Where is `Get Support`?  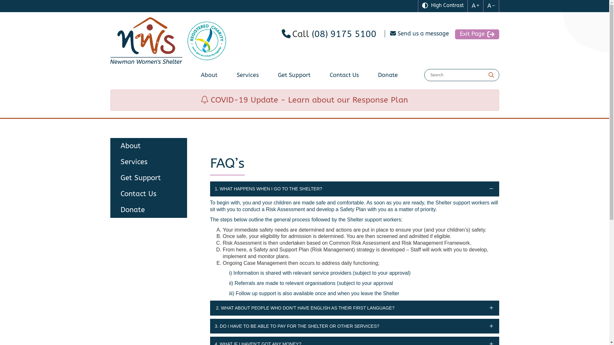 Get Support is located at coordinates (294, 76).